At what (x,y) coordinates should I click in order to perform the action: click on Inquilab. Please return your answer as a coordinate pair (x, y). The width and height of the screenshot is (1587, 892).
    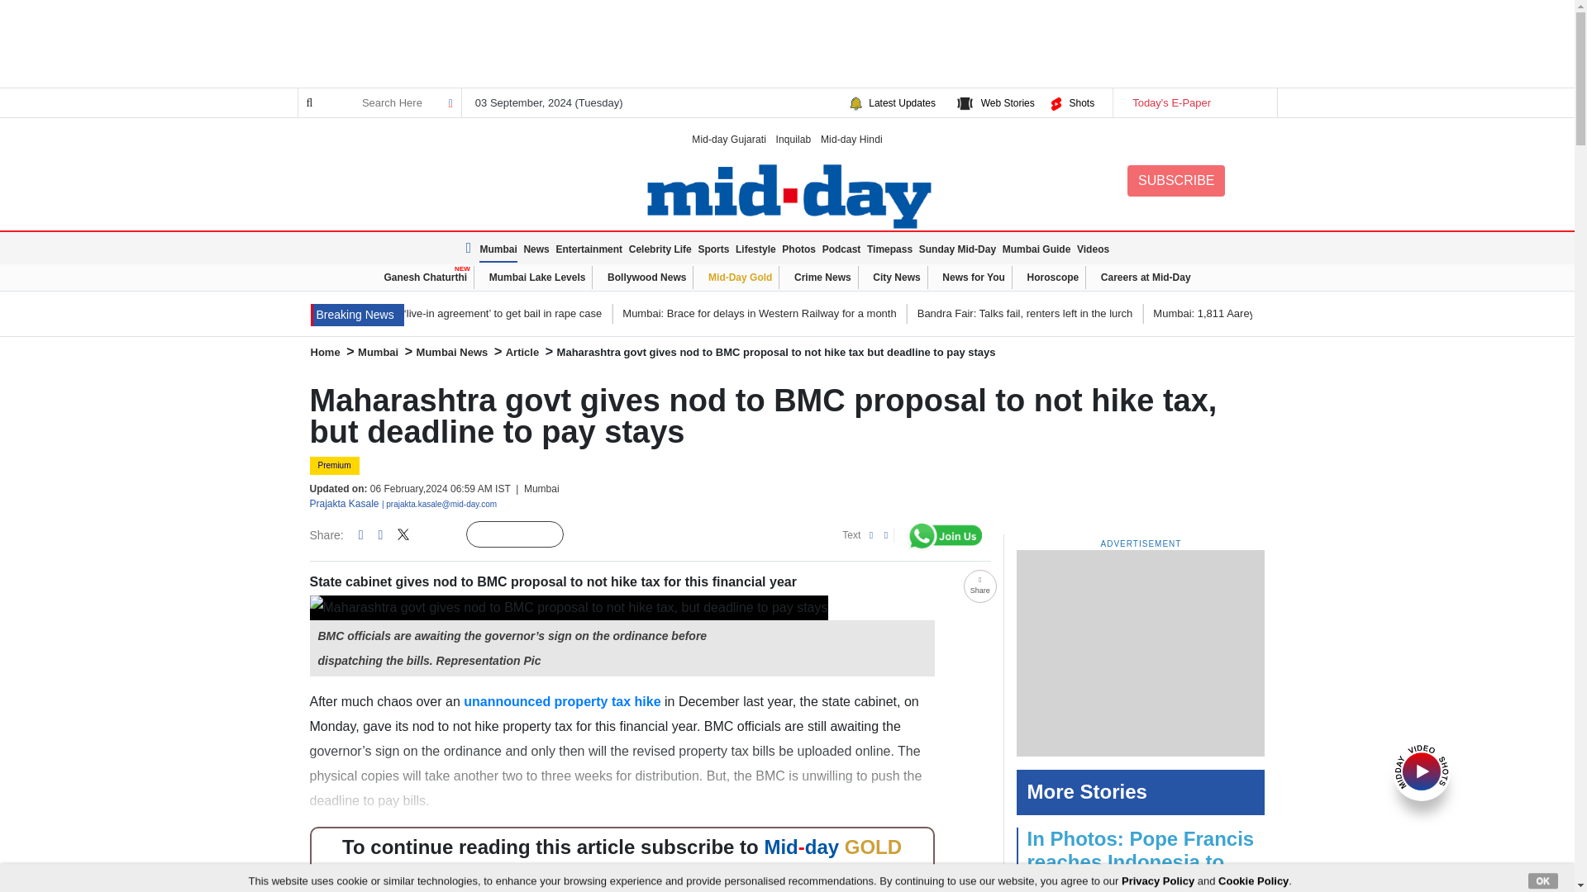
    Looking at the image, I should click on (793, 139).